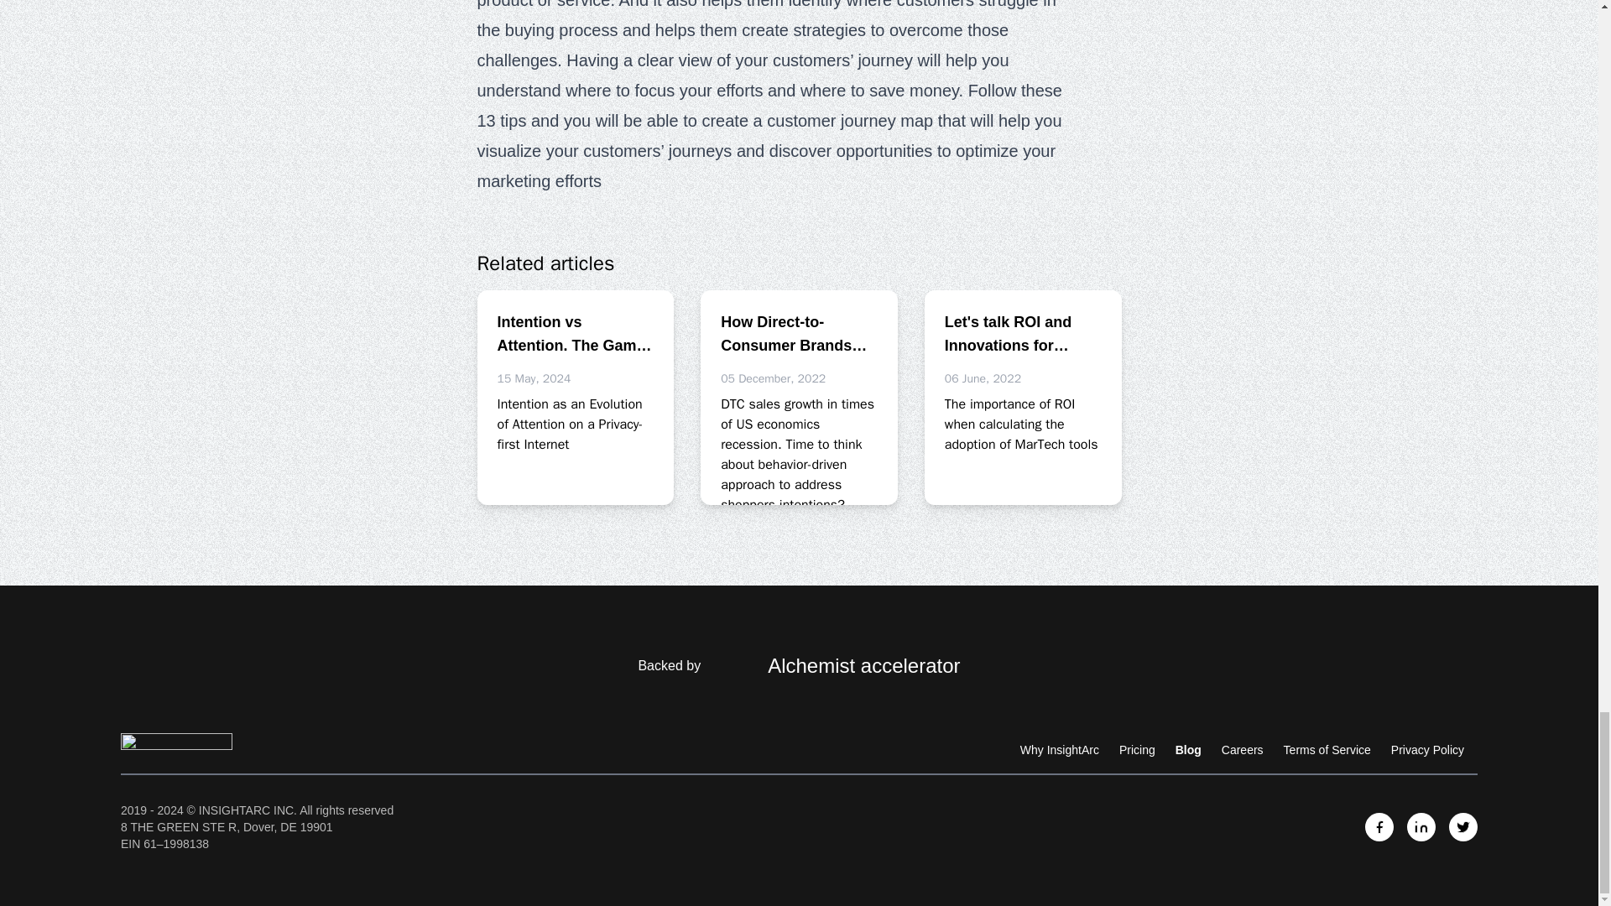 The height and width of the screenshot is (906, 1611). I want to click on Privacy Policy, so click(1428, 749).